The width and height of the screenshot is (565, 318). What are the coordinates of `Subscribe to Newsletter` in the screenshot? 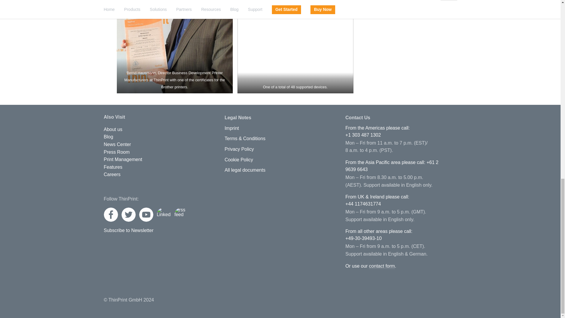 It's located at (128, 230).